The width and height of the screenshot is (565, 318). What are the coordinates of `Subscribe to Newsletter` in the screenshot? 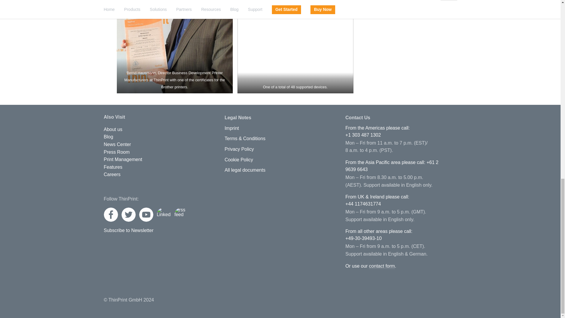 It's located at (128, 230).